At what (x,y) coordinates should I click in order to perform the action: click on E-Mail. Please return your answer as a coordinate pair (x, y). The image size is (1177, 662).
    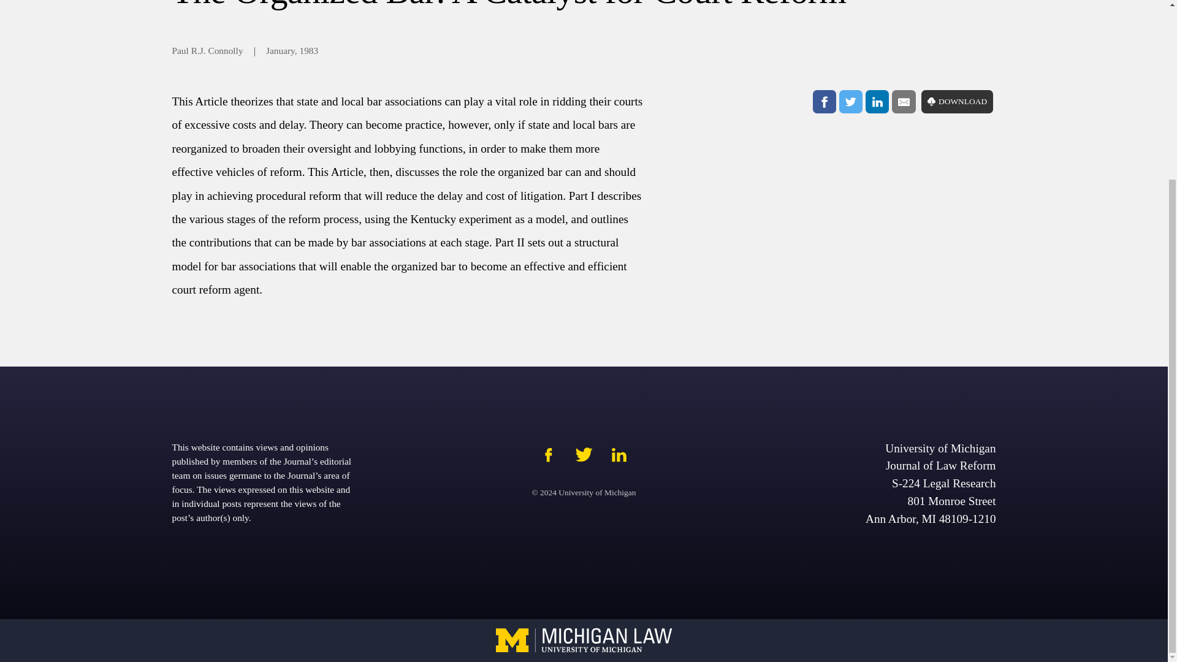
    Looking at the image, I should click on (904, 101).